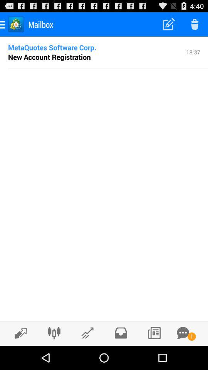 The image size is (208, 370). I want to click on send or receive, so click(18, 333).